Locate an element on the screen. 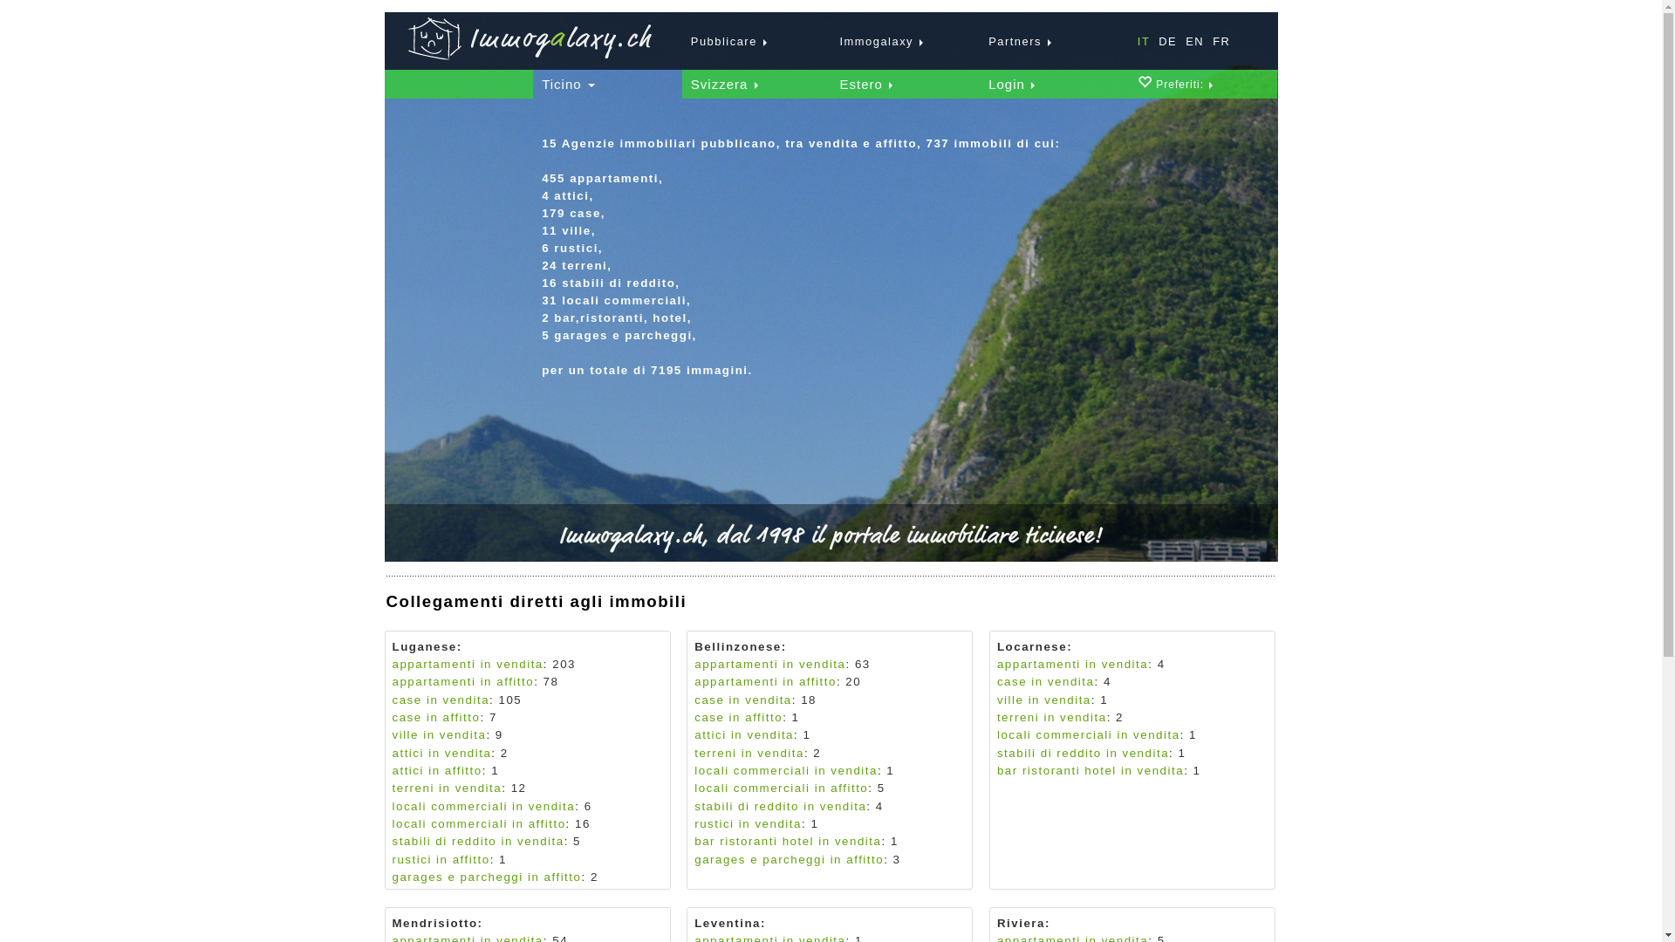  appartamenti in affitto is located at coordinates (464, 682).